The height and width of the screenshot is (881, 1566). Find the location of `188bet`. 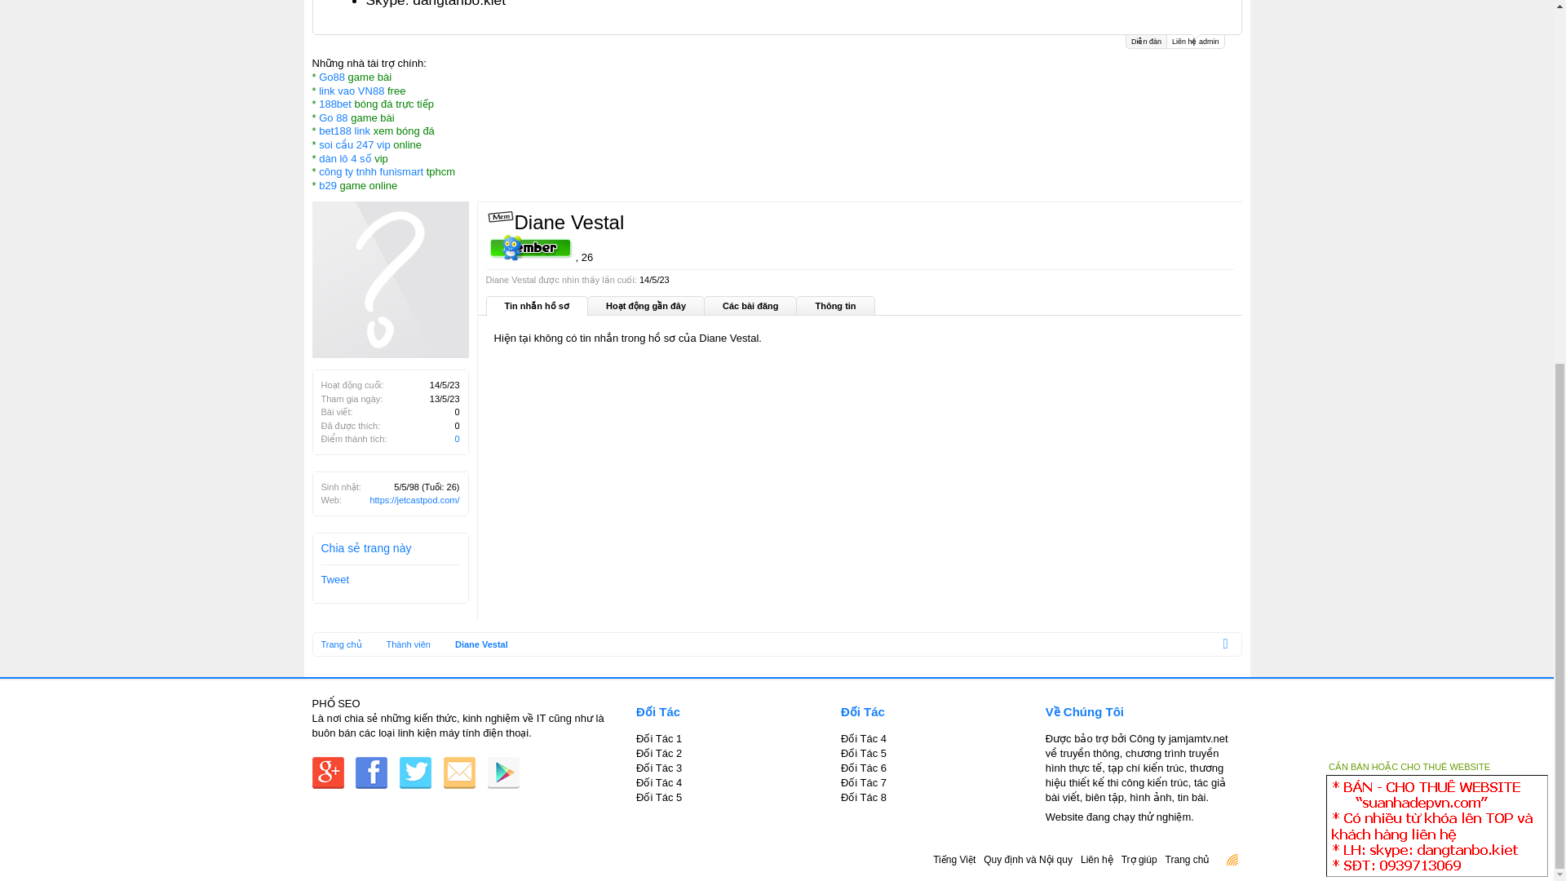

188bet is located at coordinates (334, 104).